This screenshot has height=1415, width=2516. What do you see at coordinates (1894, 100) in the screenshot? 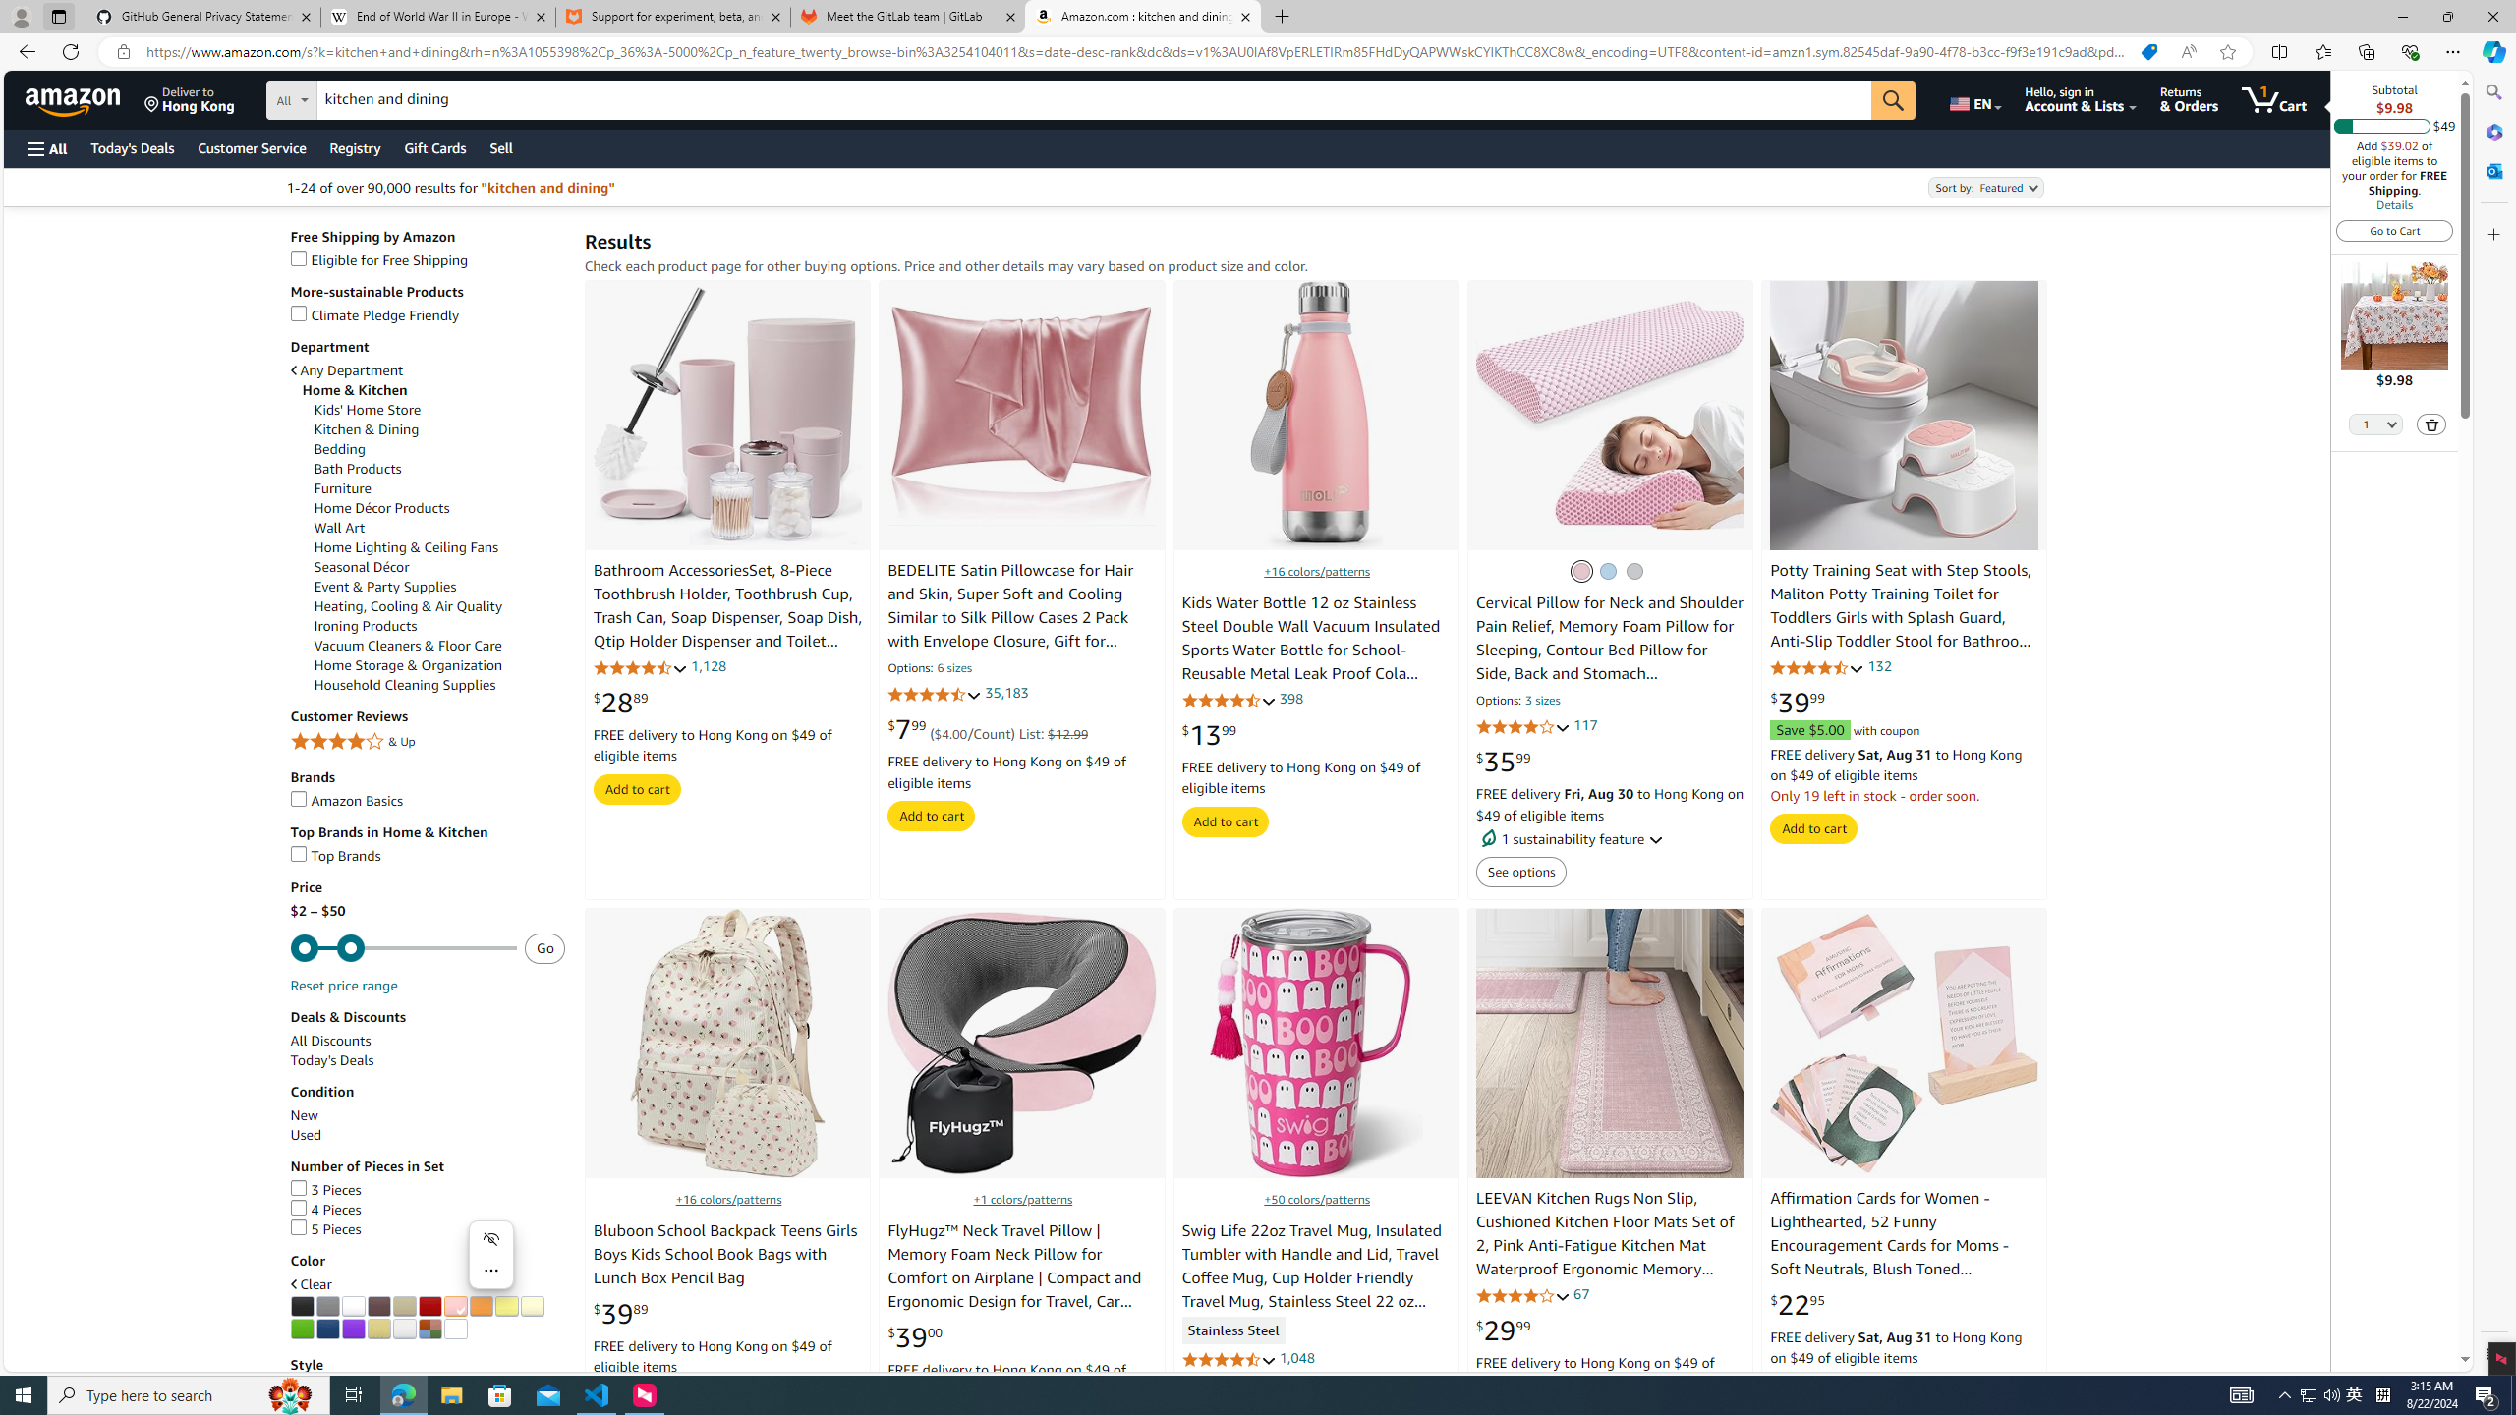
I see `Go` at bounding box center [1894, 100].